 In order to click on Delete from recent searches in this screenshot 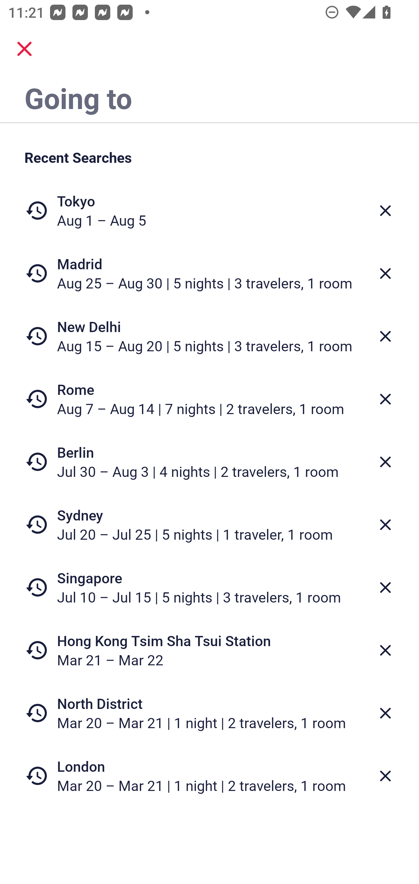, I will do `click(385, 713)`.